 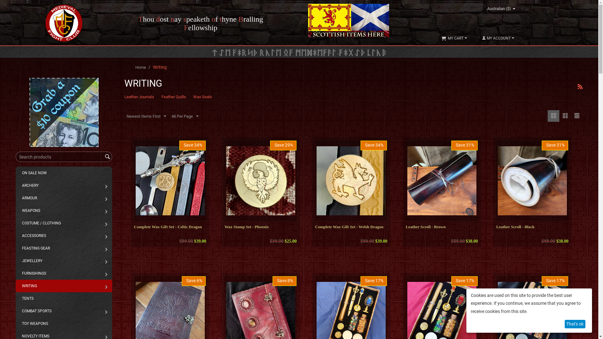 What do you see at coordinates (64, 311) in the screenshot?
I see `COMBAT SPORTS` at bounding box center [64, 311].